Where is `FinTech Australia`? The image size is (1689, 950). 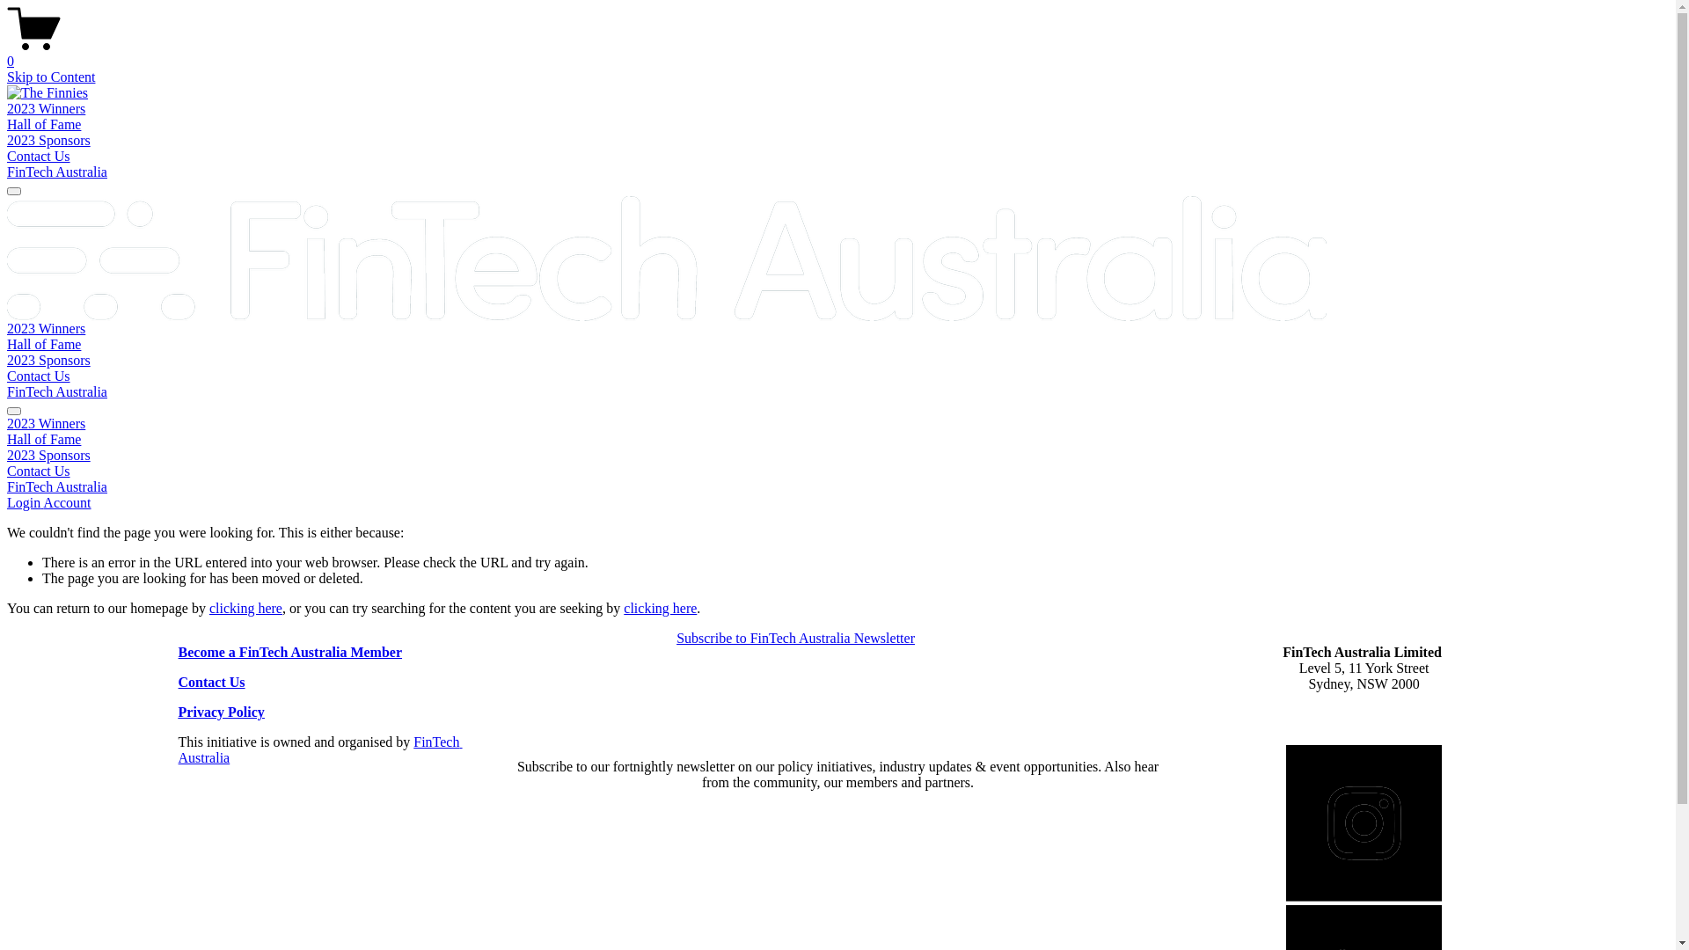 FinTech Australia is located at coordinates (57, 172).